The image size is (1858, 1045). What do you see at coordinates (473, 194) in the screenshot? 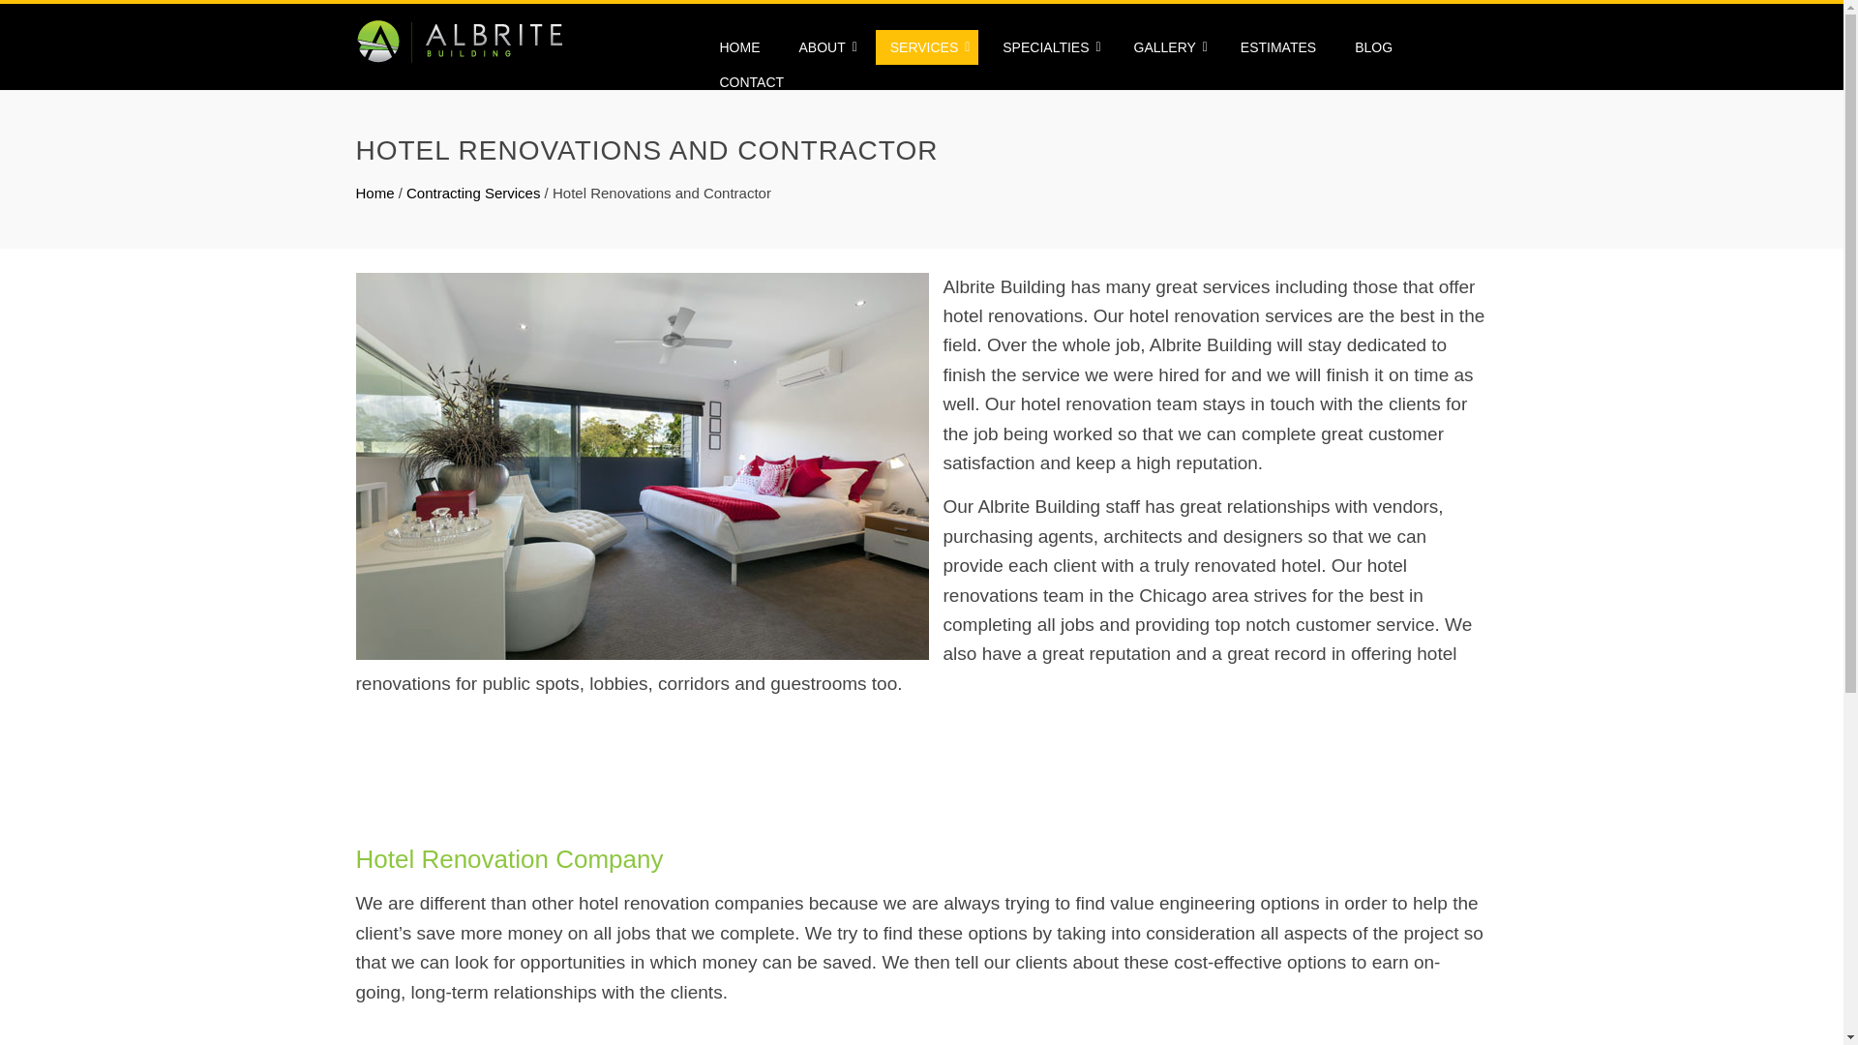
I see `Contracting Services` at bounding box center [473, 194].